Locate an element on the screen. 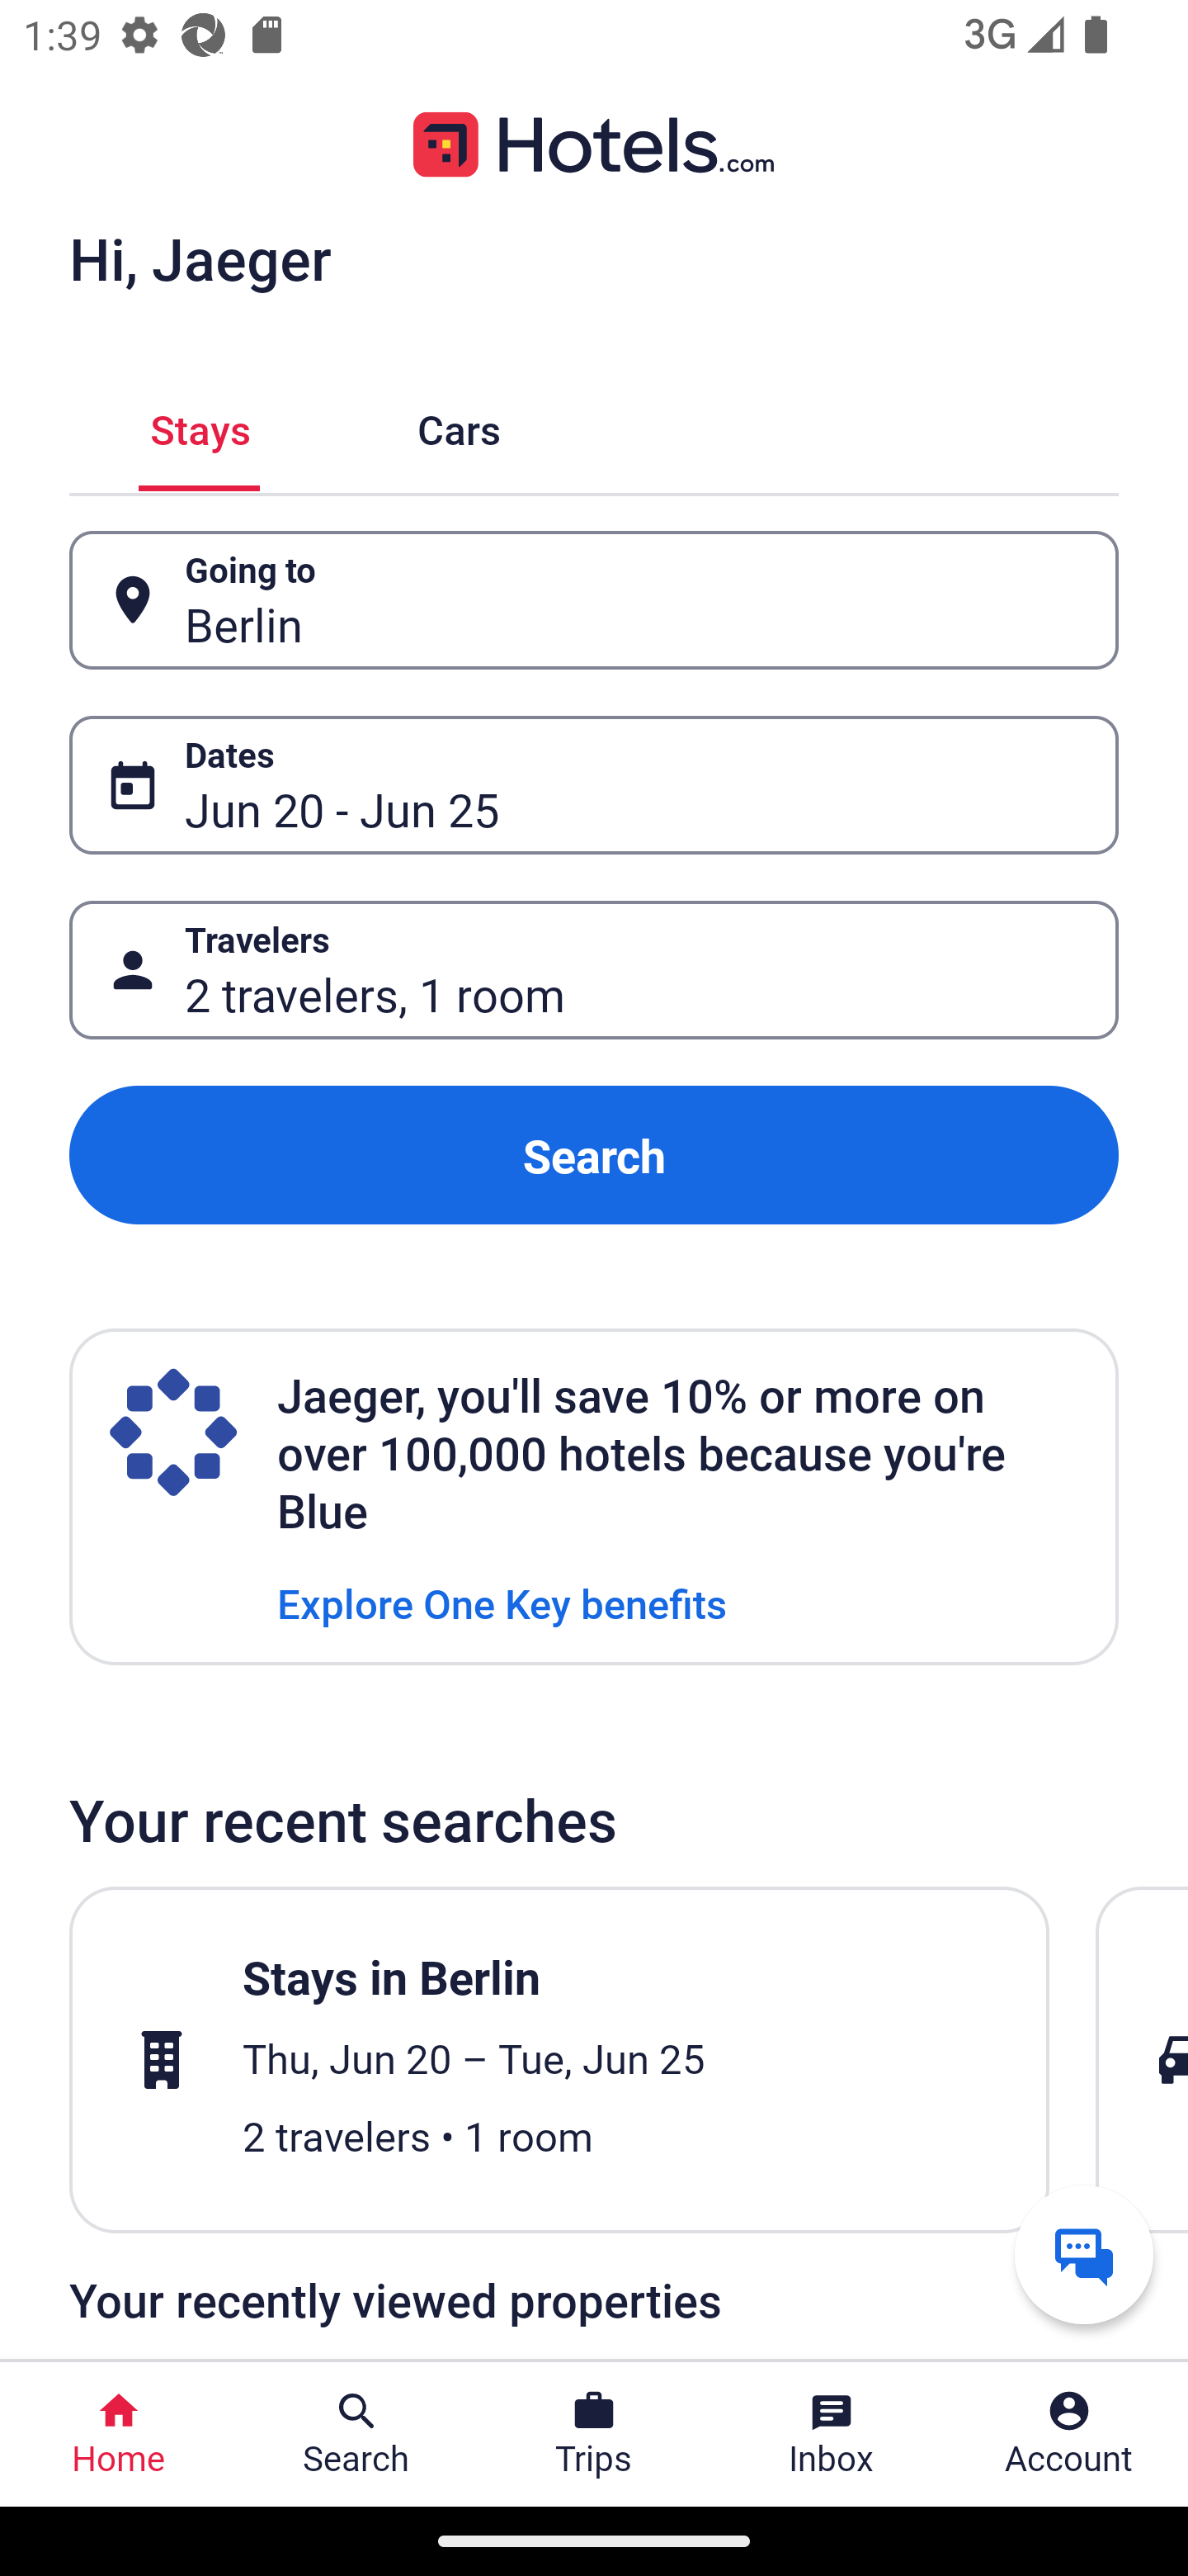 The width and height of the screenshot is (1188, 2576). Account Profile. Button is located at coordinates (1069, 2434).